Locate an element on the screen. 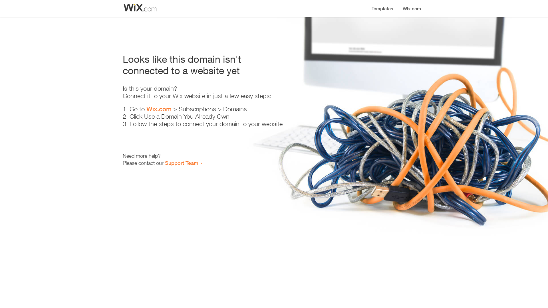 This screenshot has height=308, width=548. Wix.com is located at coordinates (159, 109).